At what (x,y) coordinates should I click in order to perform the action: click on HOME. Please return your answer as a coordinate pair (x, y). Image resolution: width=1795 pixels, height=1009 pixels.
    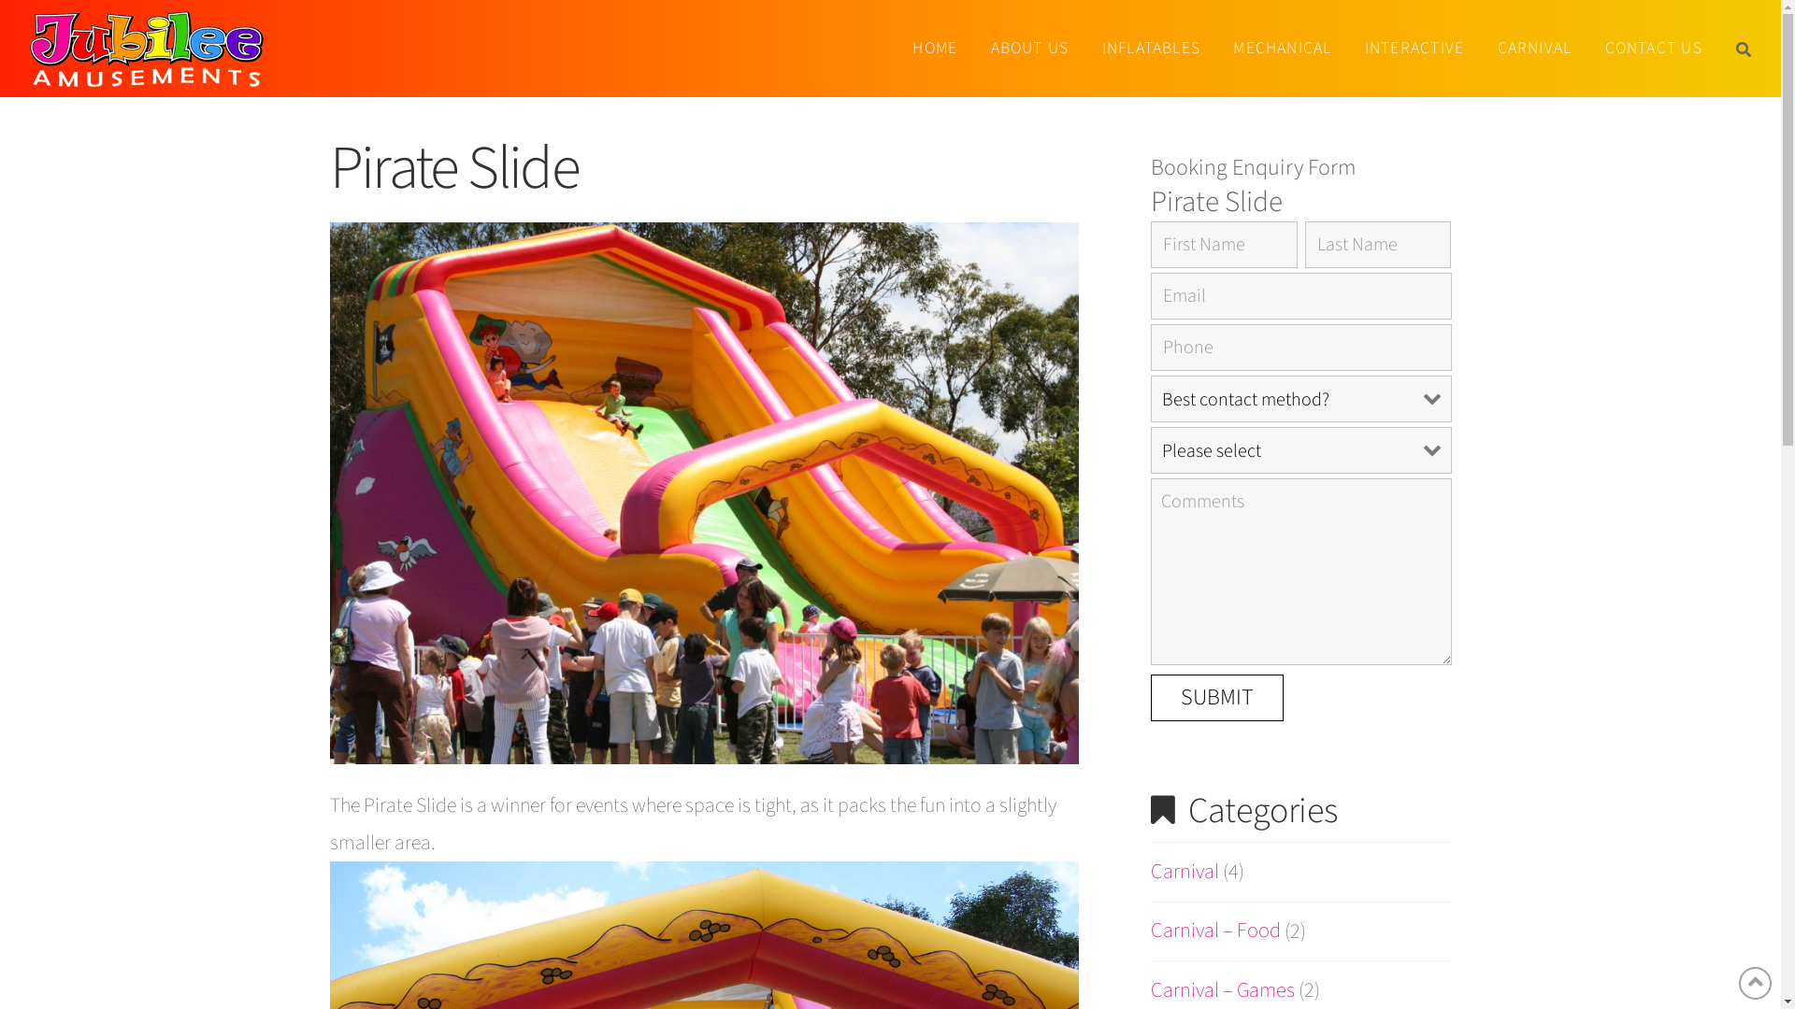
    Looking at the image, I should click on (935, 49).